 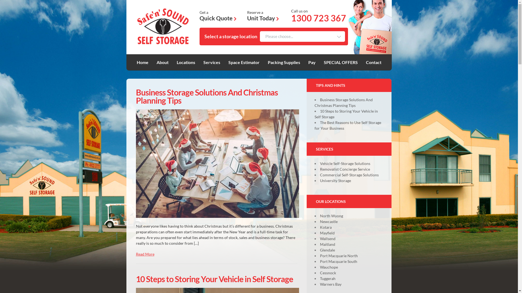 What do you see at coordinates (332, 216) in the screenshot?
I see `North Wyong` at bounding box center [332, 216].